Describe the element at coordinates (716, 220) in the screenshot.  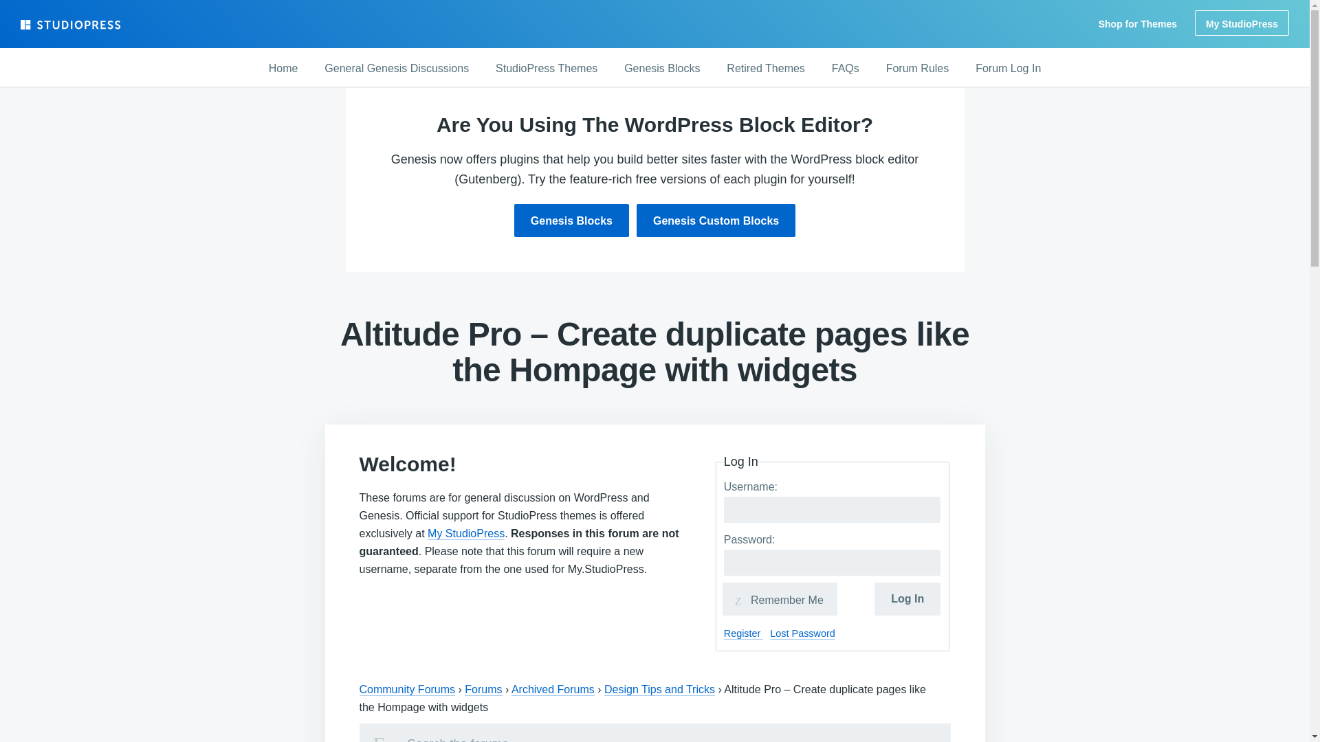
I see `Genesis Custom Blocks` at that location.